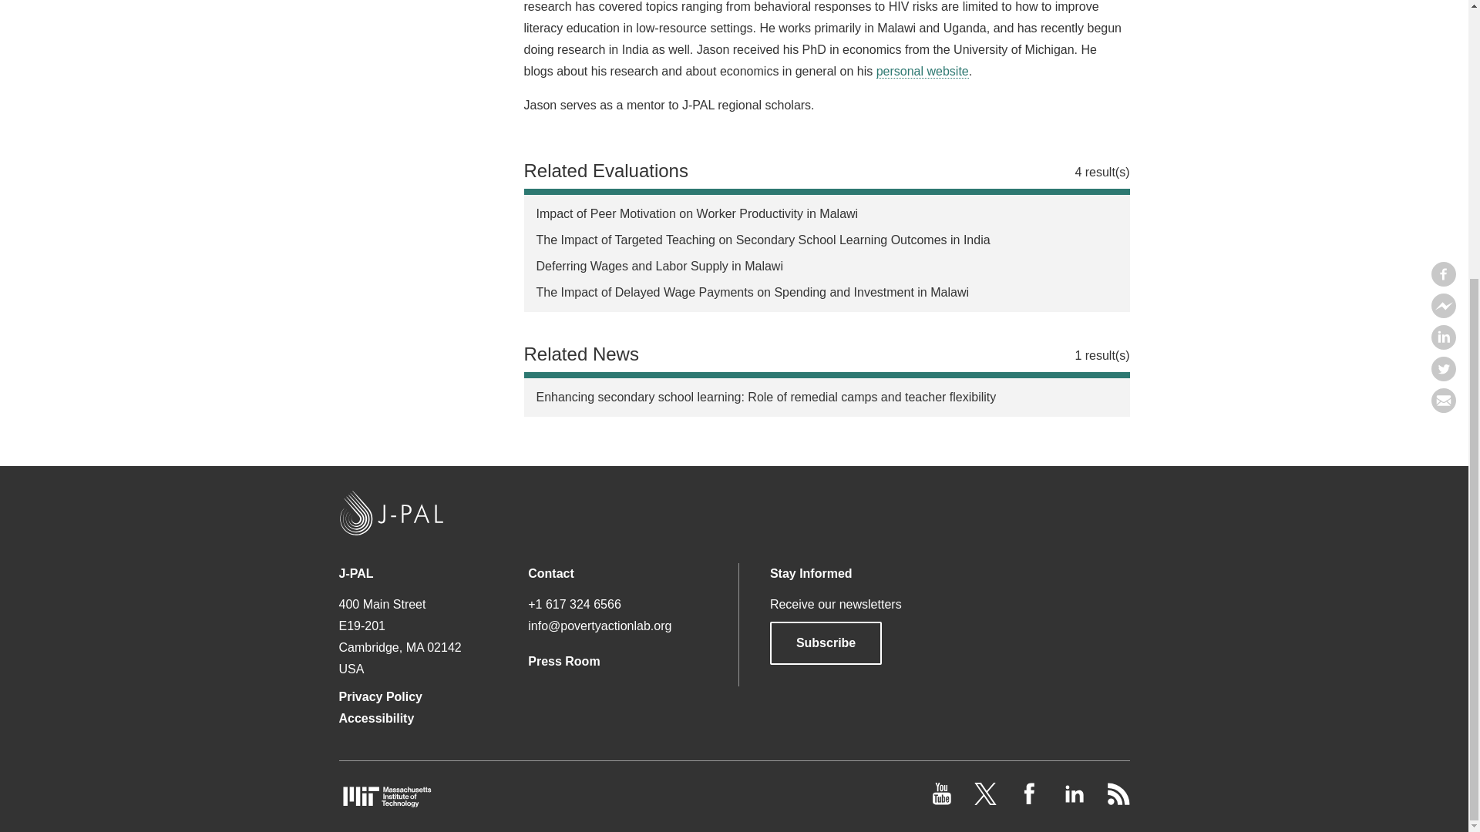  I want to click on Email, so click(1443, 2).